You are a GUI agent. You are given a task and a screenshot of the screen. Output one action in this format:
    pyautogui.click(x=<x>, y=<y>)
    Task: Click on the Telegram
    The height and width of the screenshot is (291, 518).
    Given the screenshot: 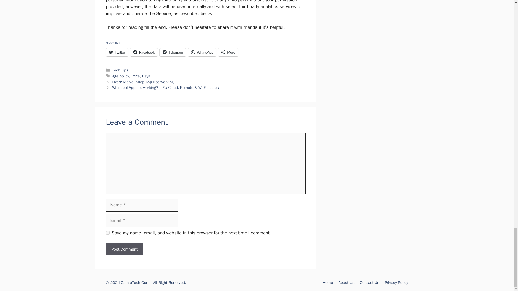 What is the action you would take?
    pyautogui.click(x=173, y=52)
    